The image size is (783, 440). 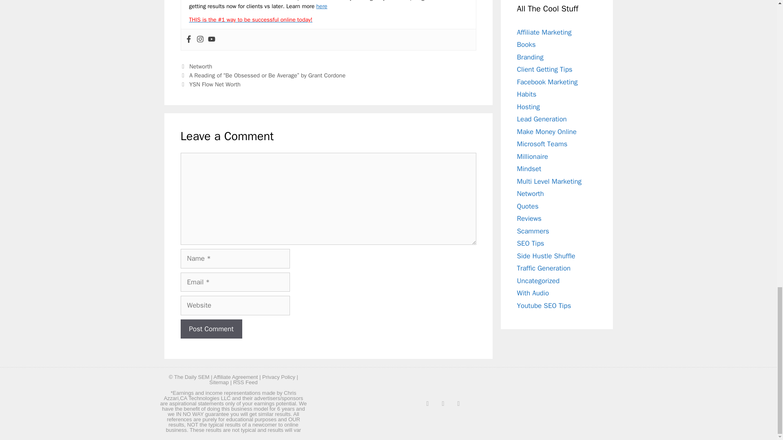 I want to click on Networth, so click(x=201, y=66).